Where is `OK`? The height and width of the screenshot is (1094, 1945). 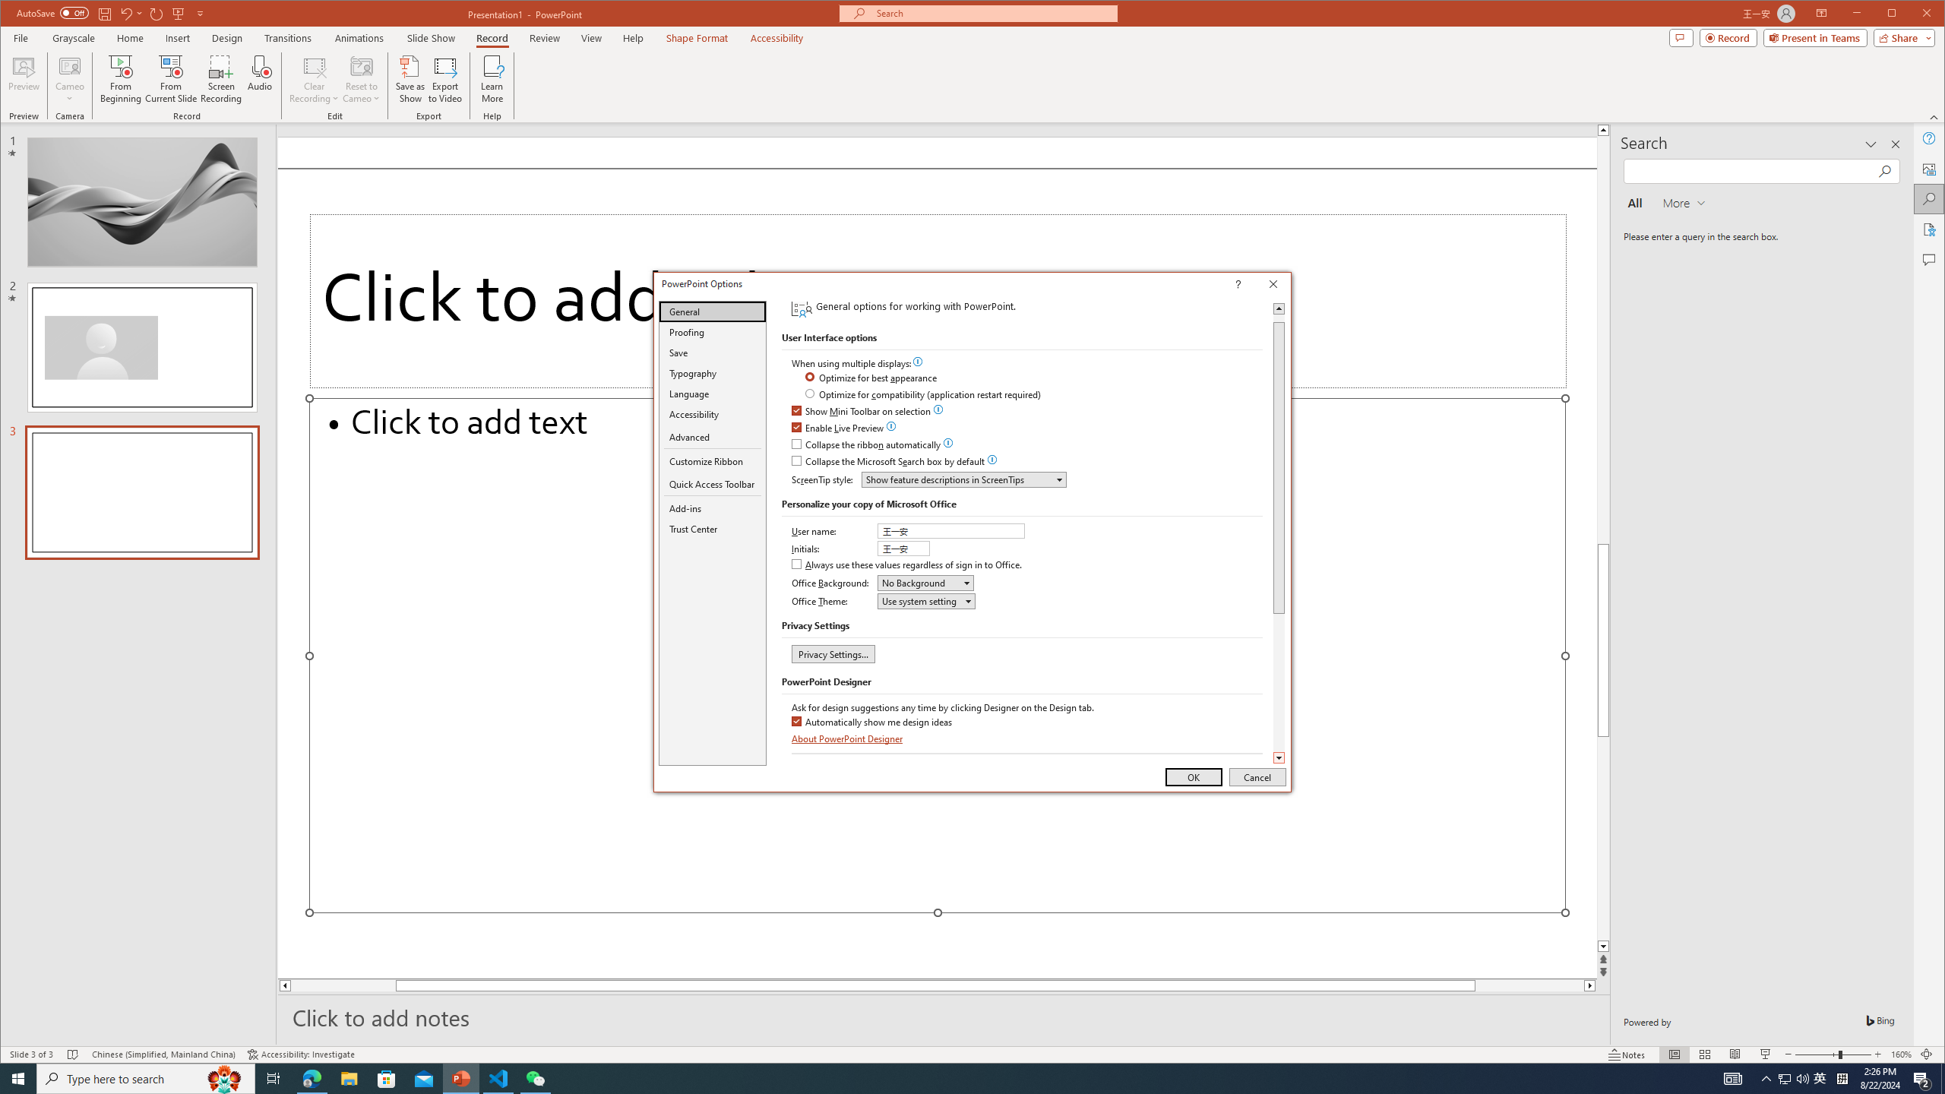
OK is located at coordinates (1194, 776).